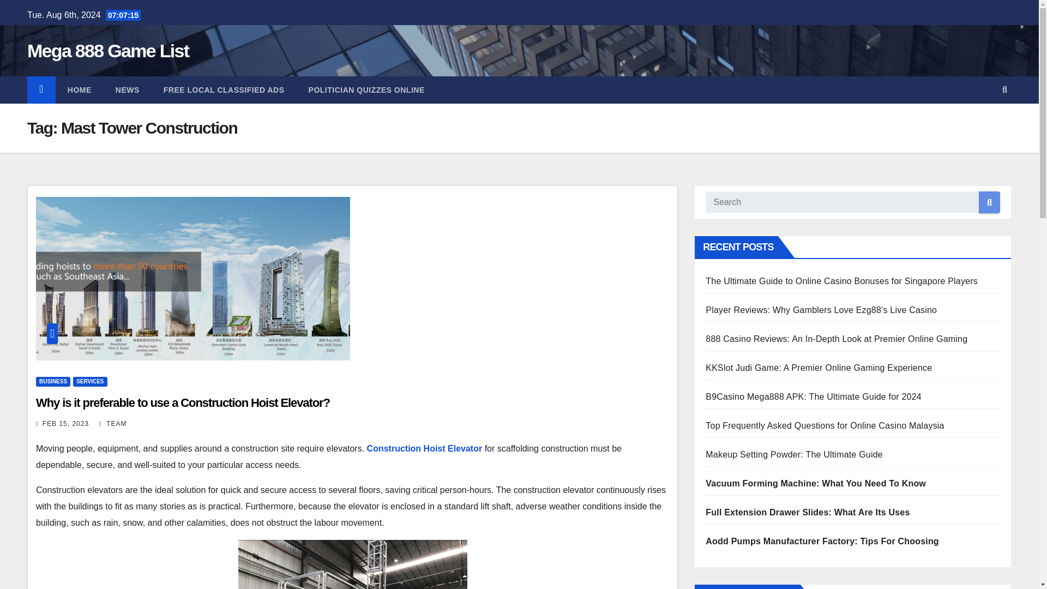 The image size is (1047, 589). I want to click on Free Local Classified Ads, so click(224, 90).